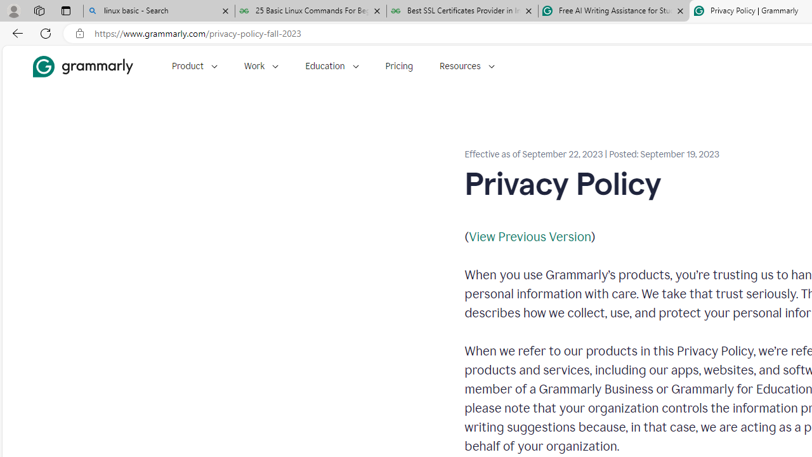 The image size is (812, 457). Describe the element at coordinates (332, 66) in the screenshot. I see `Education` at that location.